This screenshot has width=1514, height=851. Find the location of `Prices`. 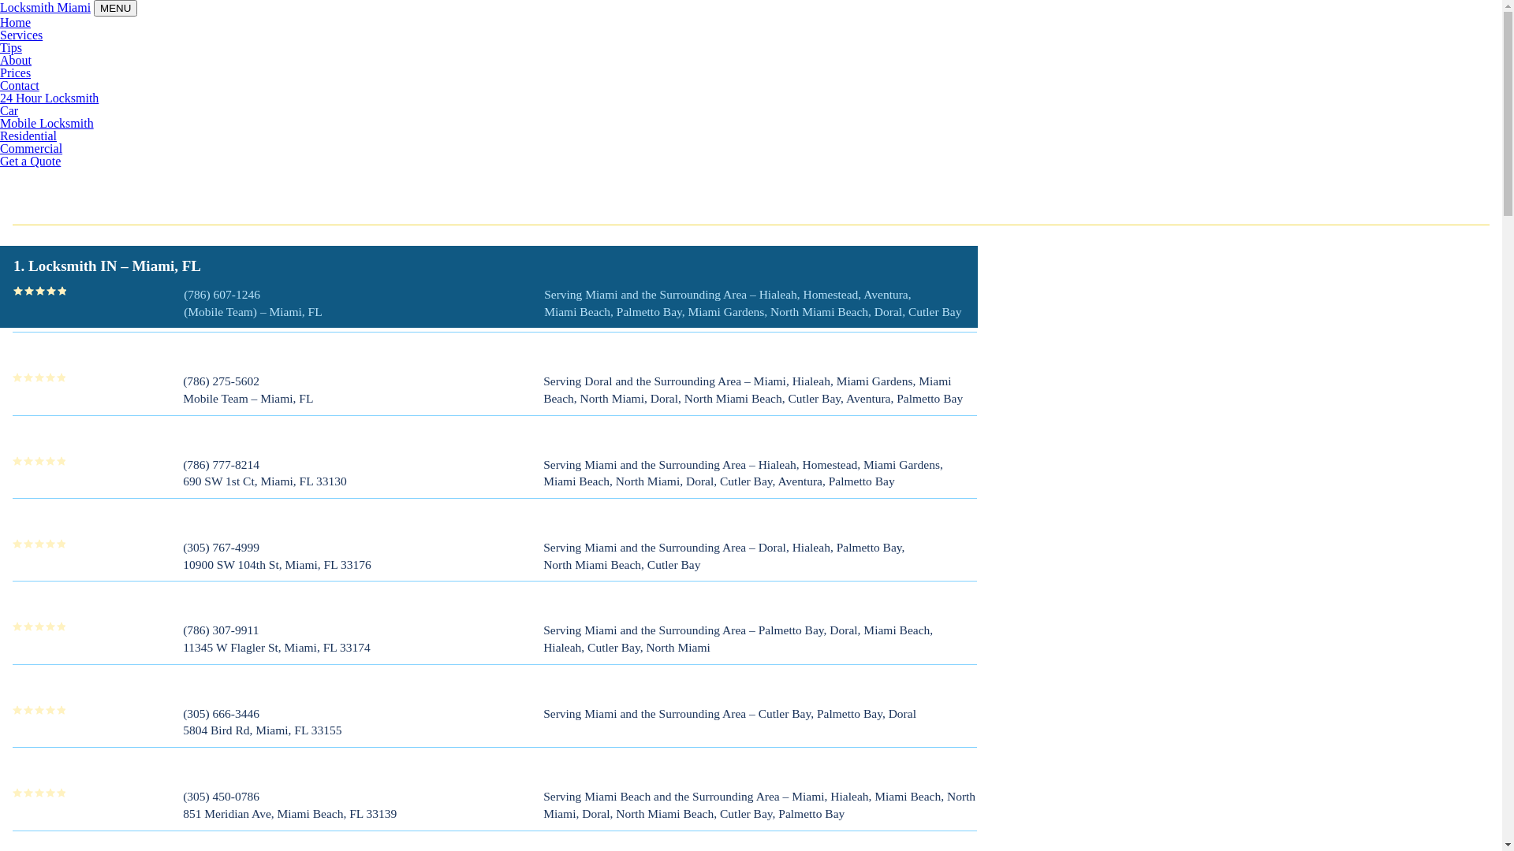

Prices is located at coordinates (16, 72).